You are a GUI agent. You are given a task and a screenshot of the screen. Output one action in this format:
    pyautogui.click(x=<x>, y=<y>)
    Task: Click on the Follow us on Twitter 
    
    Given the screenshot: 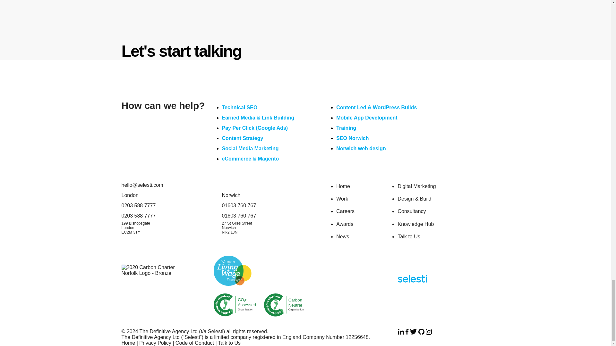 What is the action you would take?
    pyautogui.click(x=413, y=332)
    